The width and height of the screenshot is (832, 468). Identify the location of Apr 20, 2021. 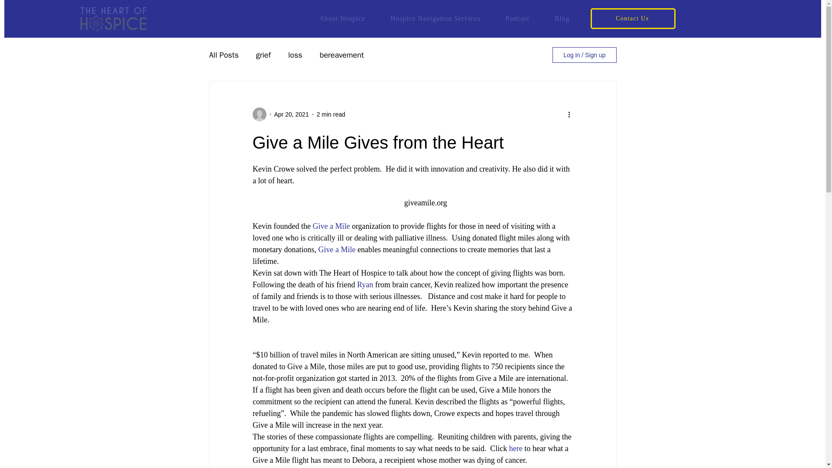
(633, 18).